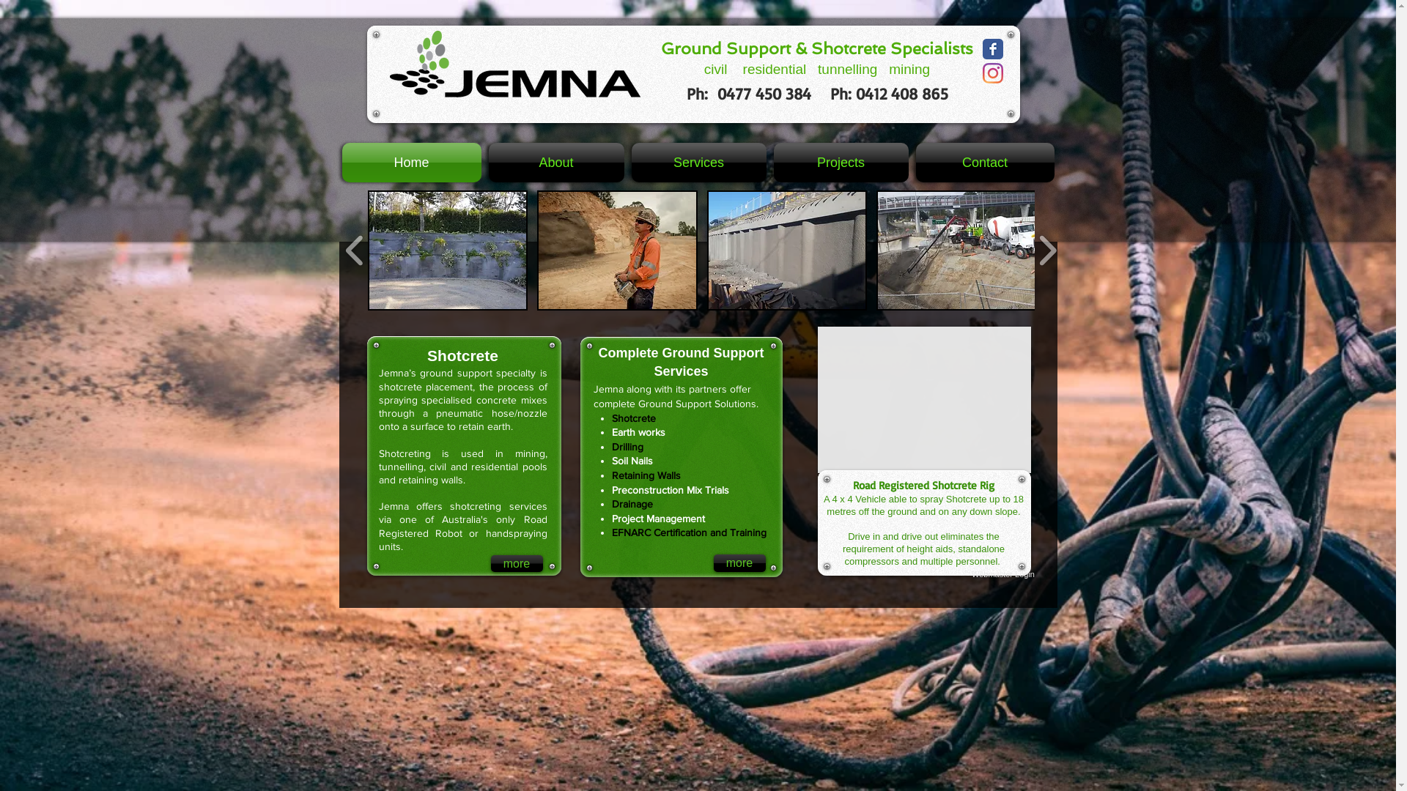 Image resolution: width=1407 pixels, height=791 pixels. Describe the element at coordinates (413, 163) in the screenshot. I see `Home` at that location.